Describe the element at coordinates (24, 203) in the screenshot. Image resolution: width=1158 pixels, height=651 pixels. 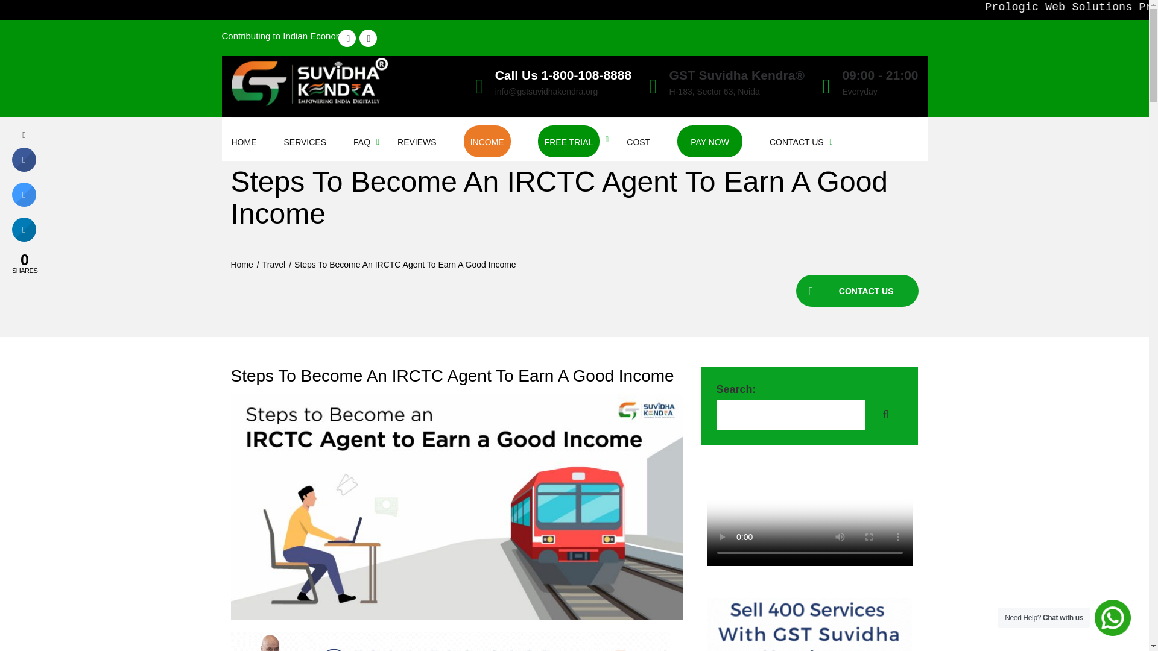
I see `Share on Twitter` at that location.